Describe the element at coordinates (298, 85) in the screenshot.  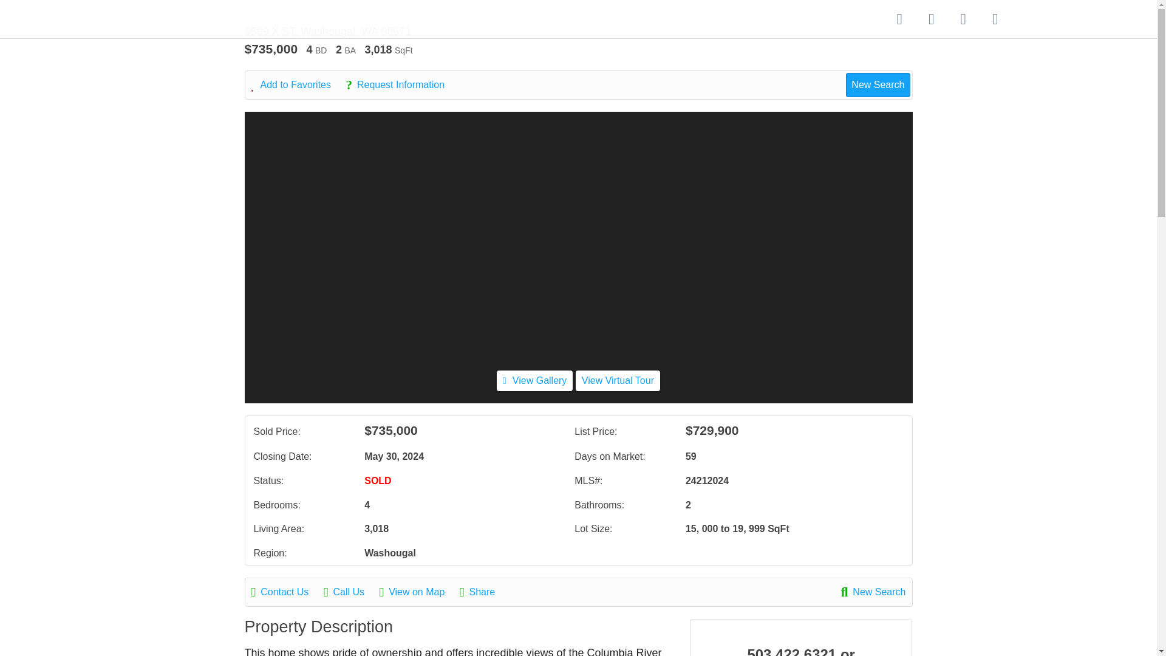
I see `Add to Favorites` at that location.